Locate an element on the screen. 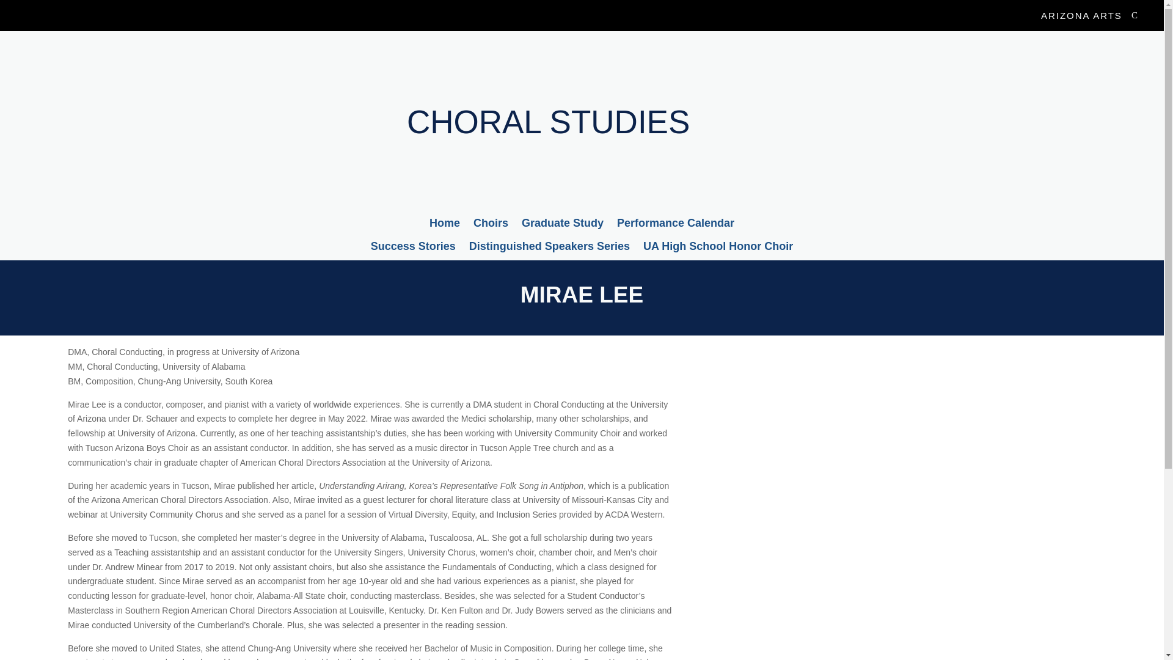 This screenshot has height=660, width=1173. UArizona is located at coordinates (108, 15).